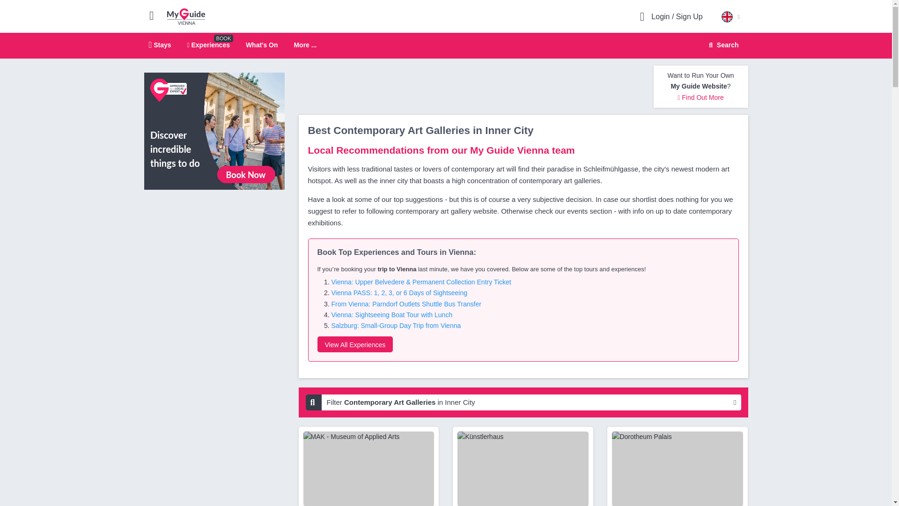  Describe the element at coordinates (355, 344) in the screenshot. I see `What's On` at that location.